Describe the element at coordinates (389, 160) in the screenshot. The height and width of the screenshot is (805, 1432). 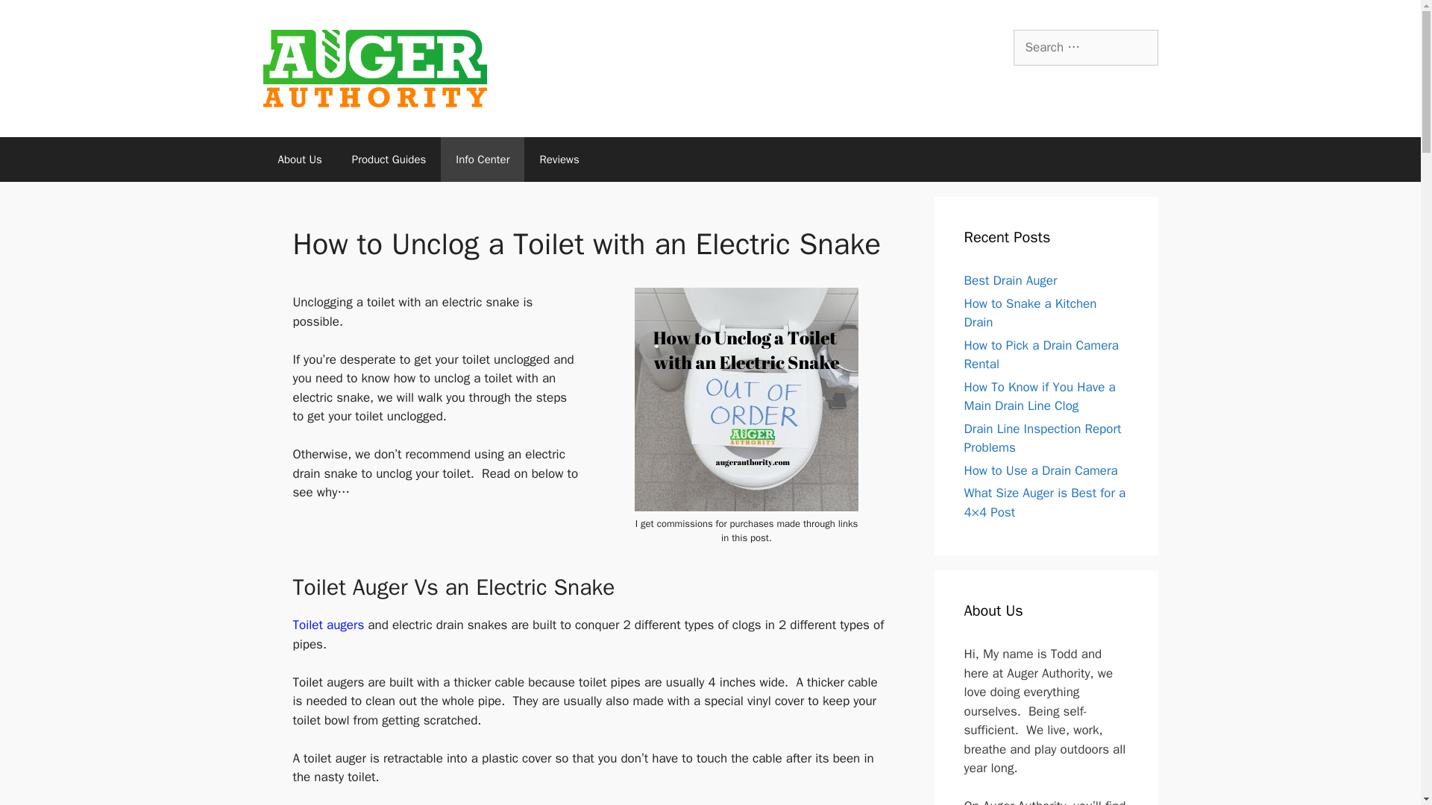
I see `Product Guides` at that location.